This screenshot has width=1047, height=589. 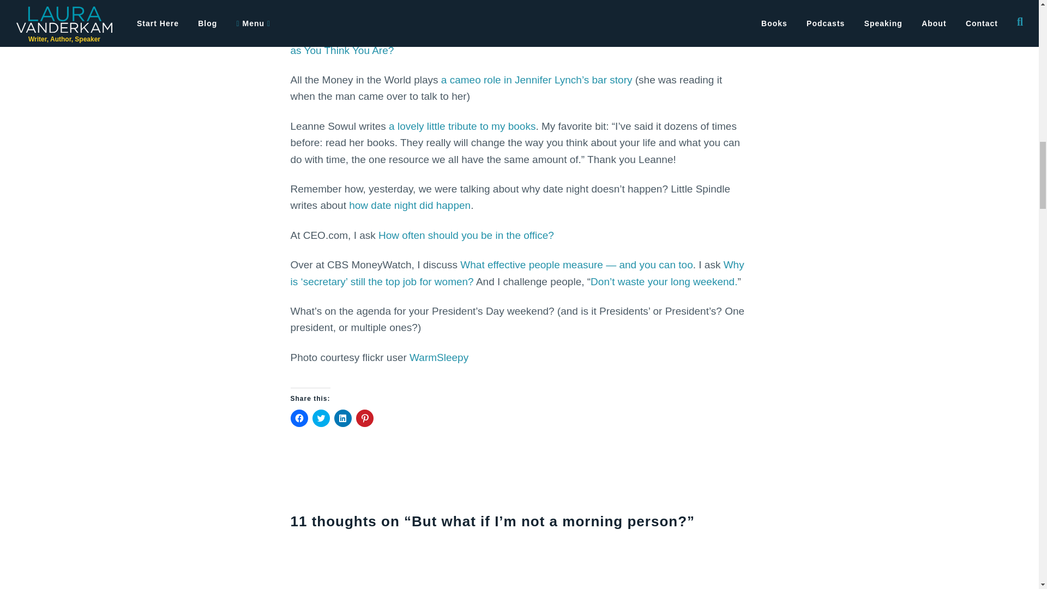 I want to click on Click to share on Twitter, so click(x=321, y=418).